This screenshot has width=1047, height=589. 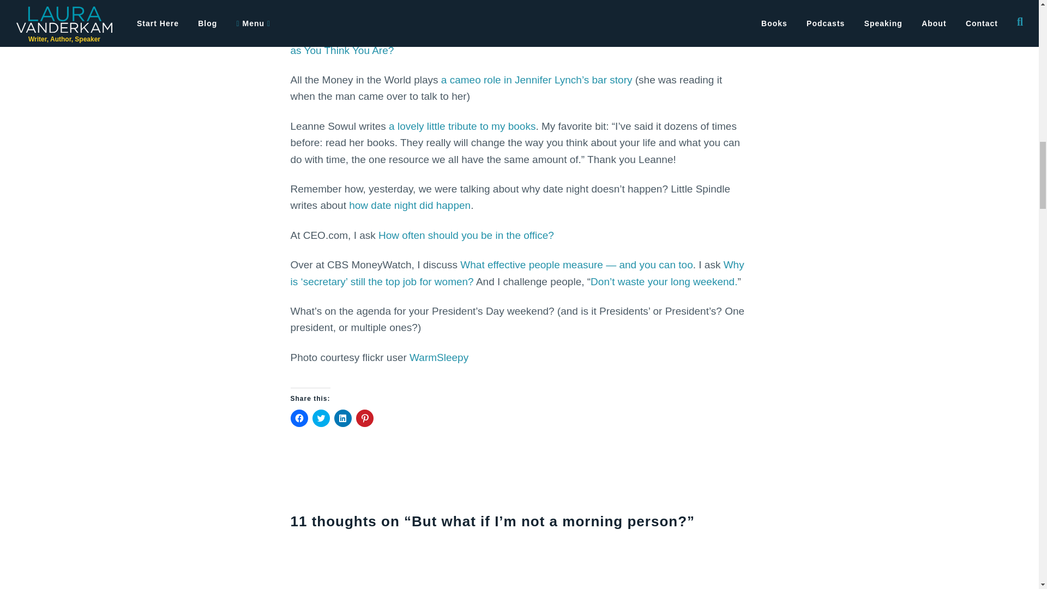 I want to click on Click to share on Twitter, so click(x=321, y=418).